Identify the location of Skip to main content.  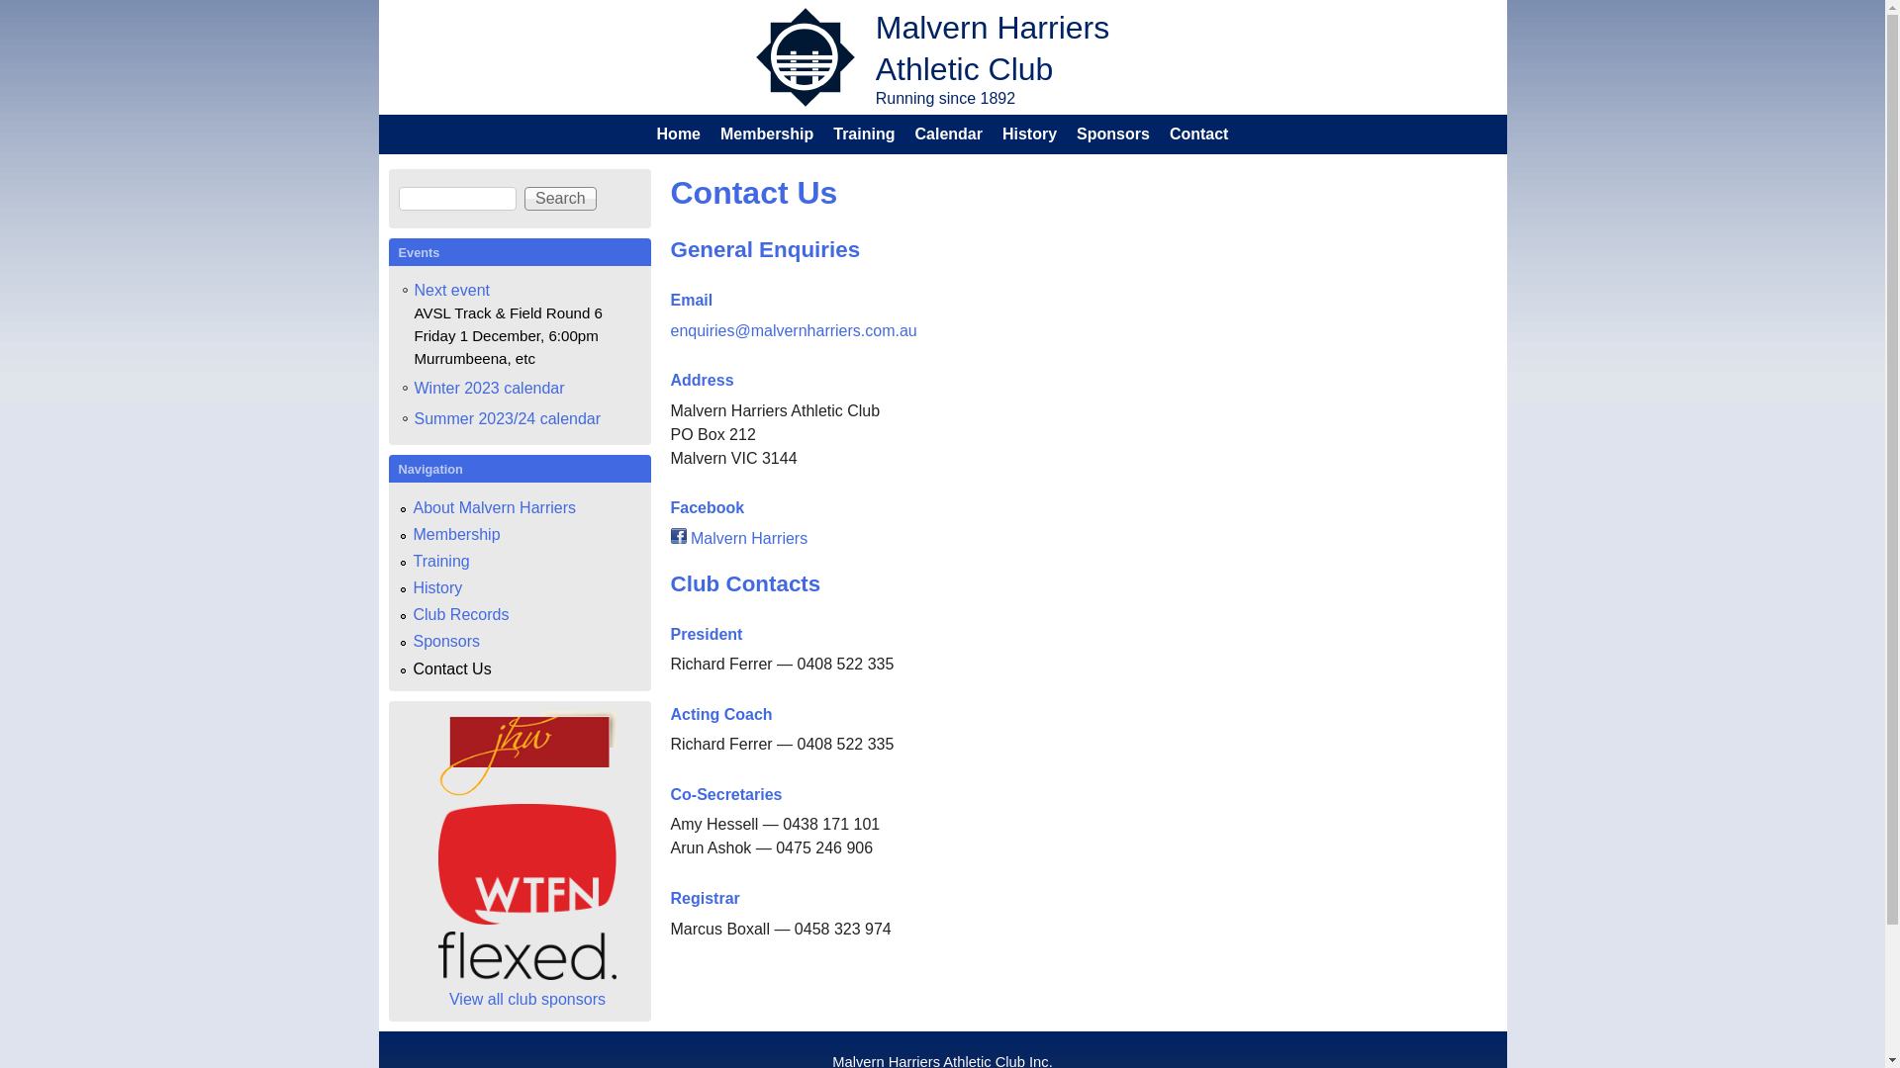
(918, 0).